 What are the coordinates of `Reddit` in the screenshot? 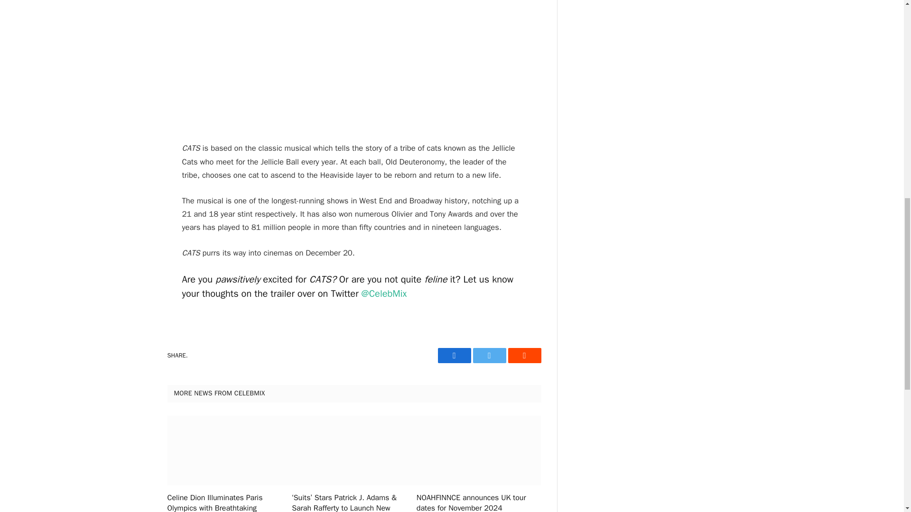 It's located at (524, 356).